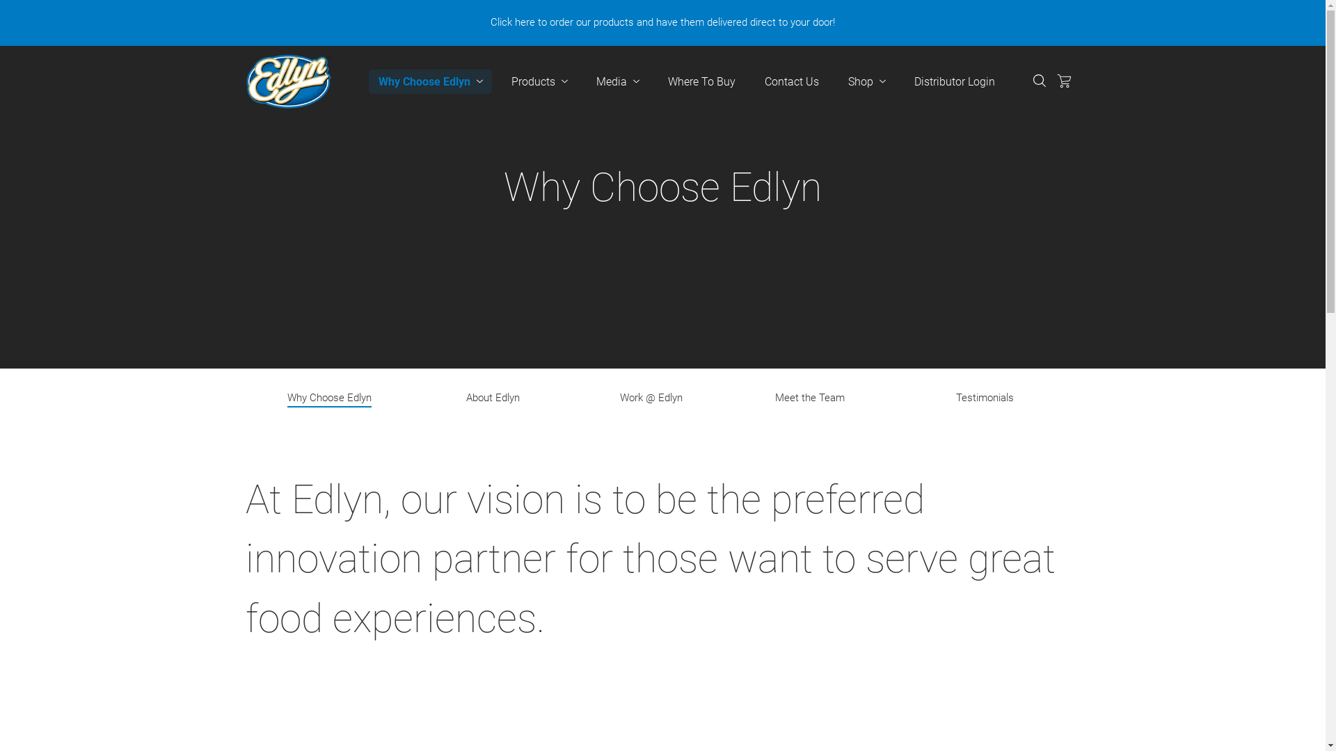 This screenshot has width=1336, height=751. Describe the element at coordinates (866, 82) in the screenshot. I see `Shop` at that location.